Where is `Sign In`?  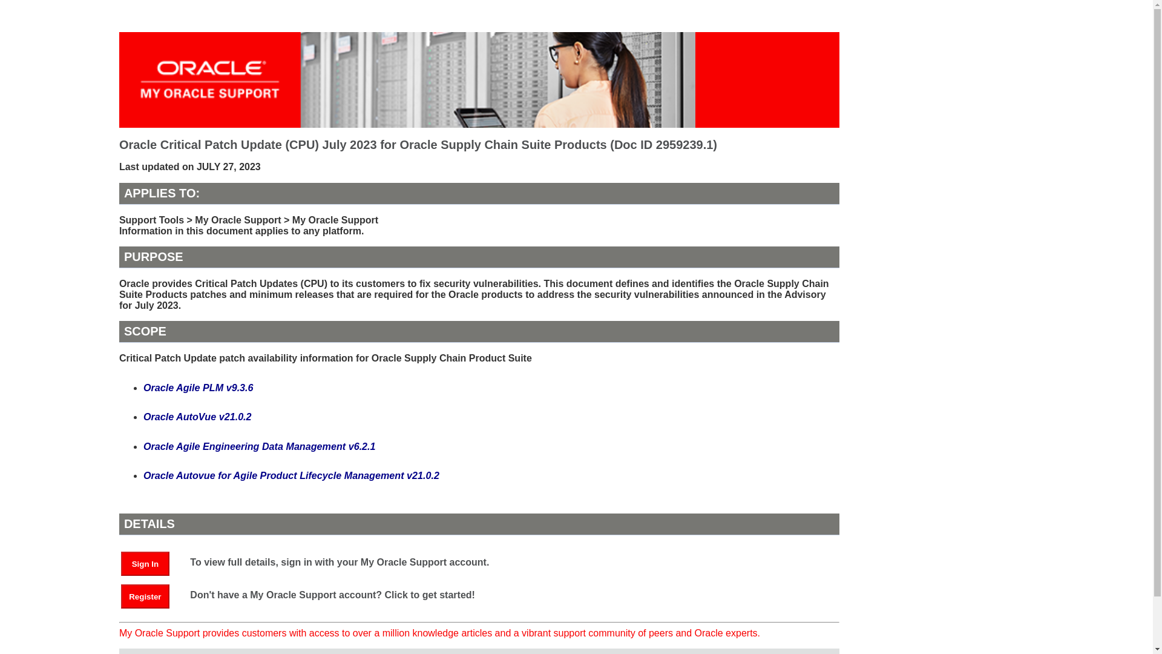 Sign In is located at coordinates (145, 564).